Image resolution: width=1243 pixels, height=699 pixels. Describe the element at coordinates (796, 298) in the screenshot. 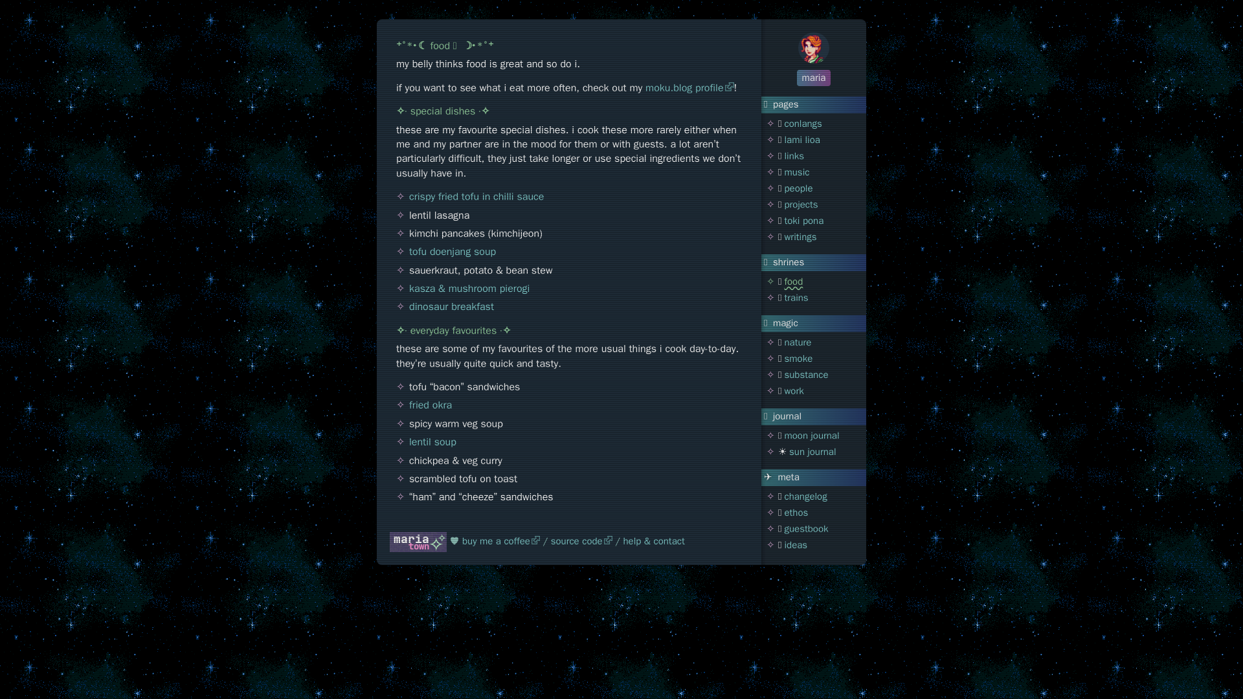

I see `trains` at that location.